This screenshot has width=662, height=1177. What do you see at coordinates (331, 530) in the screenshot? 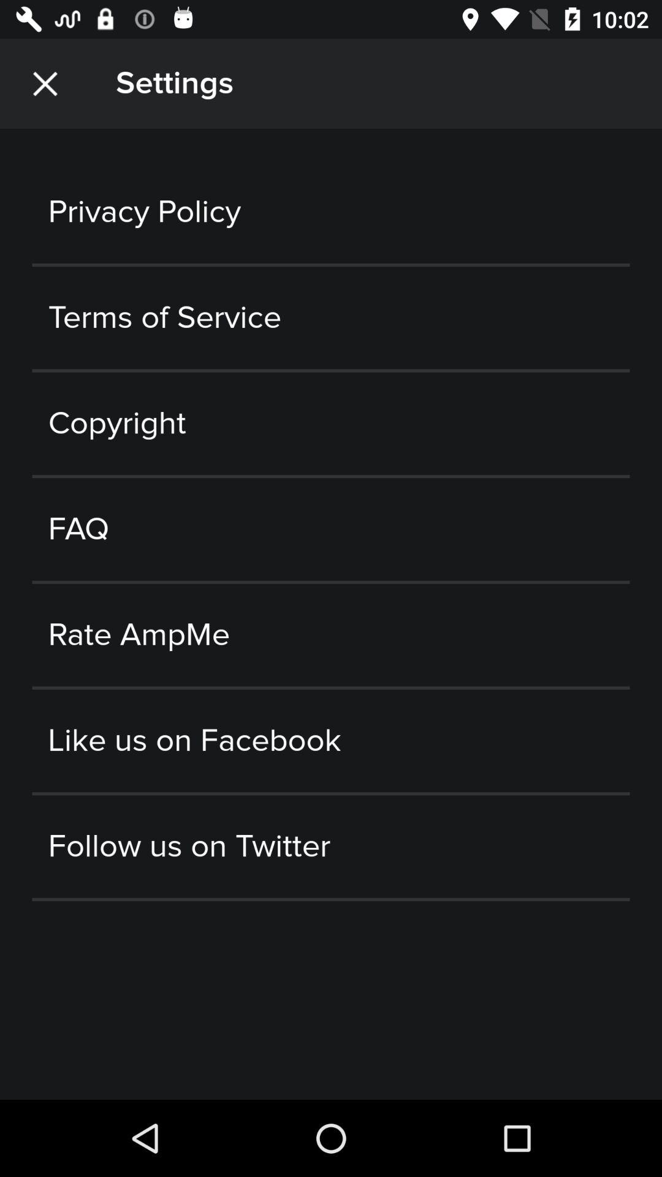
I see `jump until the faq` at bounding box center [331, 530].